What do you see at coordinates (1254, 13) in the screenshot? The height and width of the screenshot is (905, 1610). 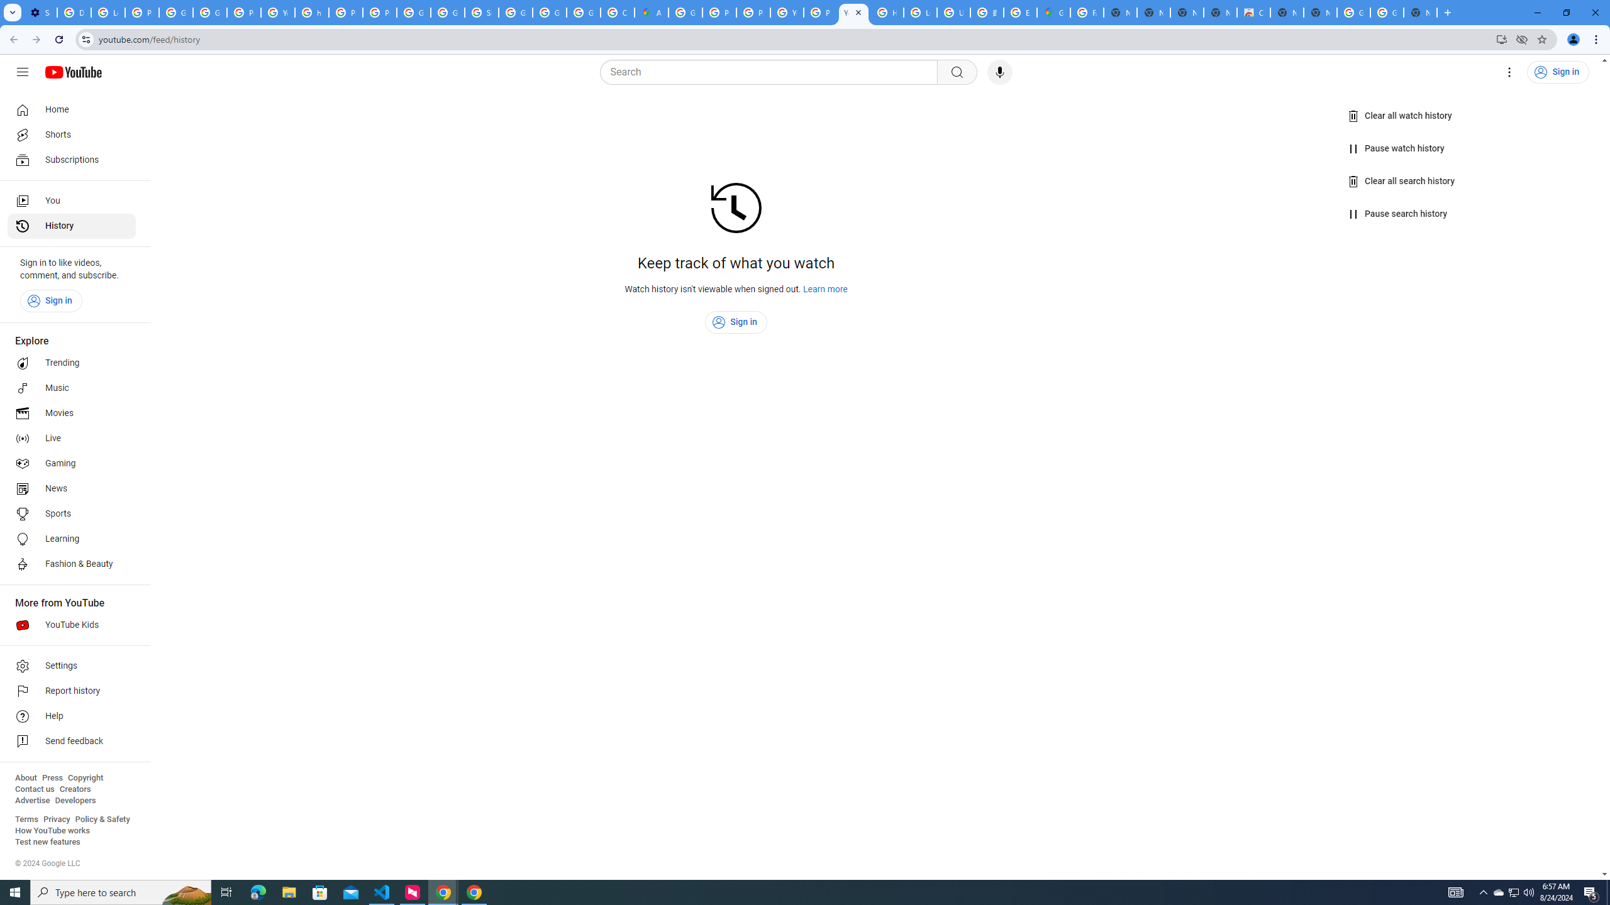 I see `Chrome Web Store` at bounding box center [1254, 13].